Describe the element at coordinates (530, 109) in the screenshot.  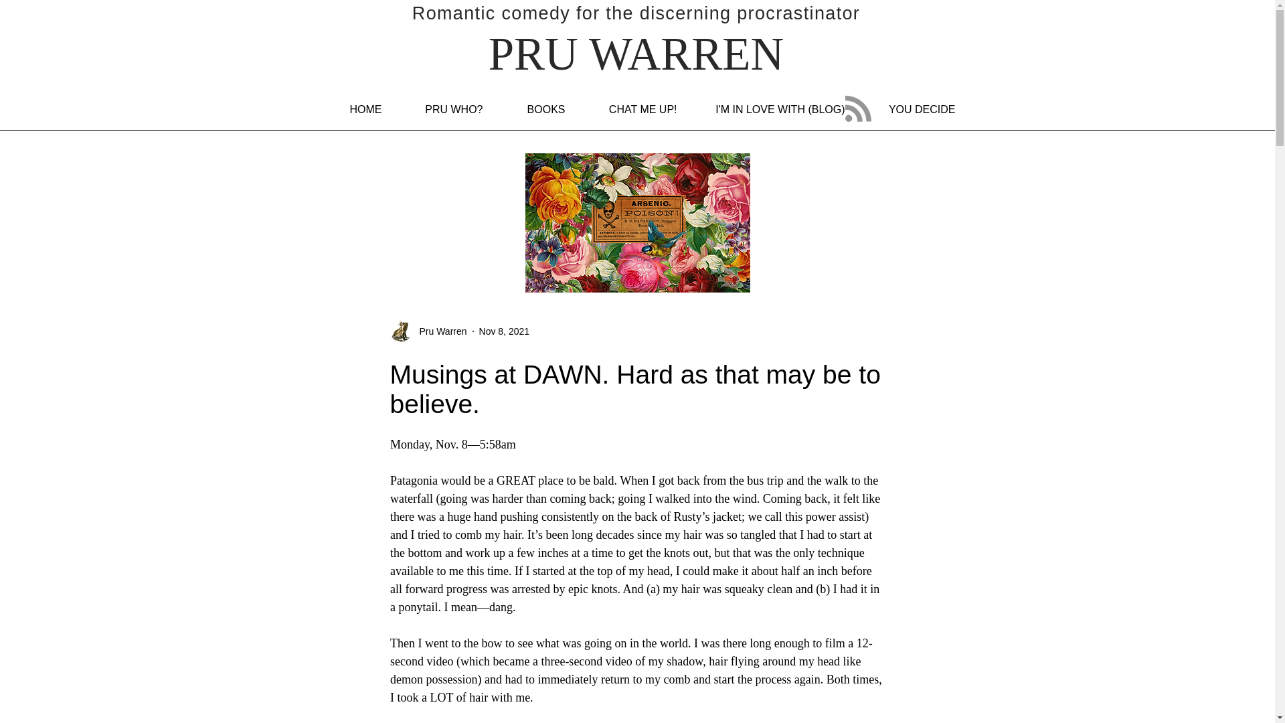
I see `BOOKS` at that location.